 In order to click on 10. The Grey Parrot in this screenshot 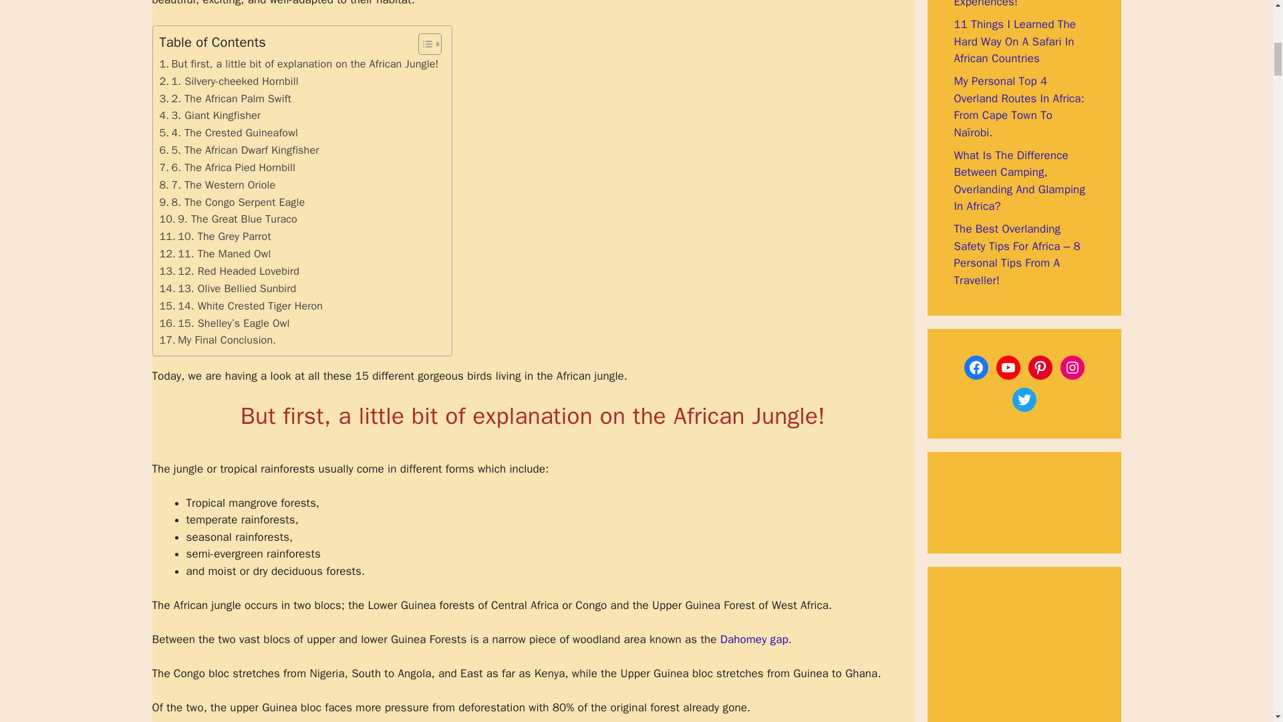, I will do `click(215, 237)`.